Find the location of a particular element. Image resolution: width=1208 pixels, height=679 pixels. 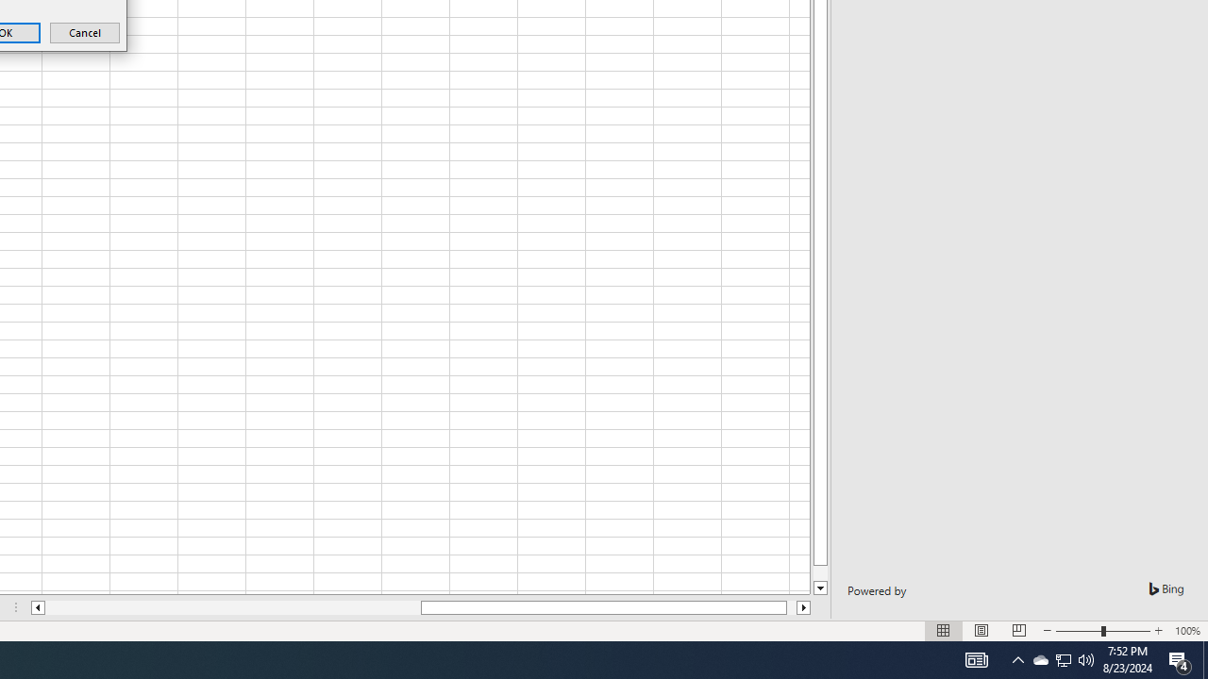

User Promoted Notification Area is located at coordinates (1063, 660).